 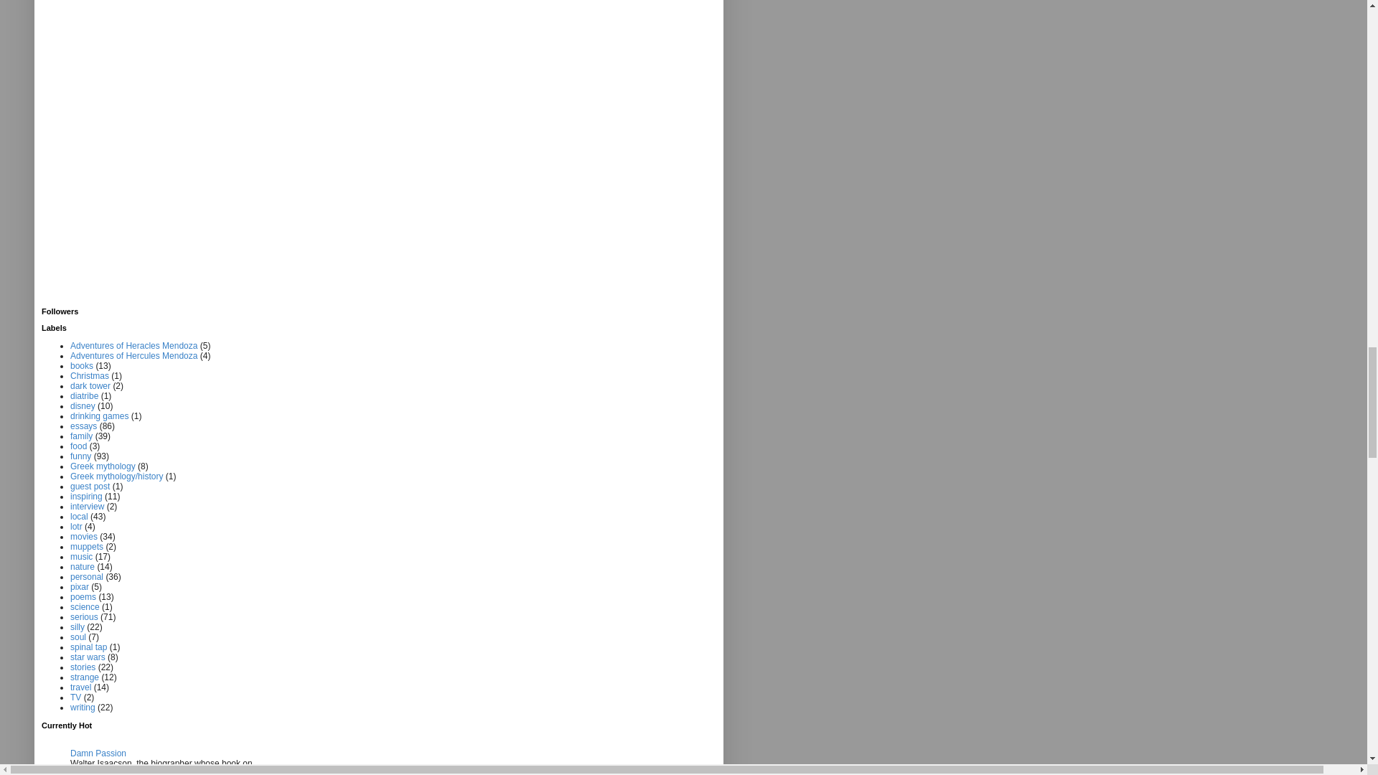 What do you see at coordinates (133, 356) in the screenshot?
I see `Adventures of Hercules Mendoza` at bounding box center [133, 356].